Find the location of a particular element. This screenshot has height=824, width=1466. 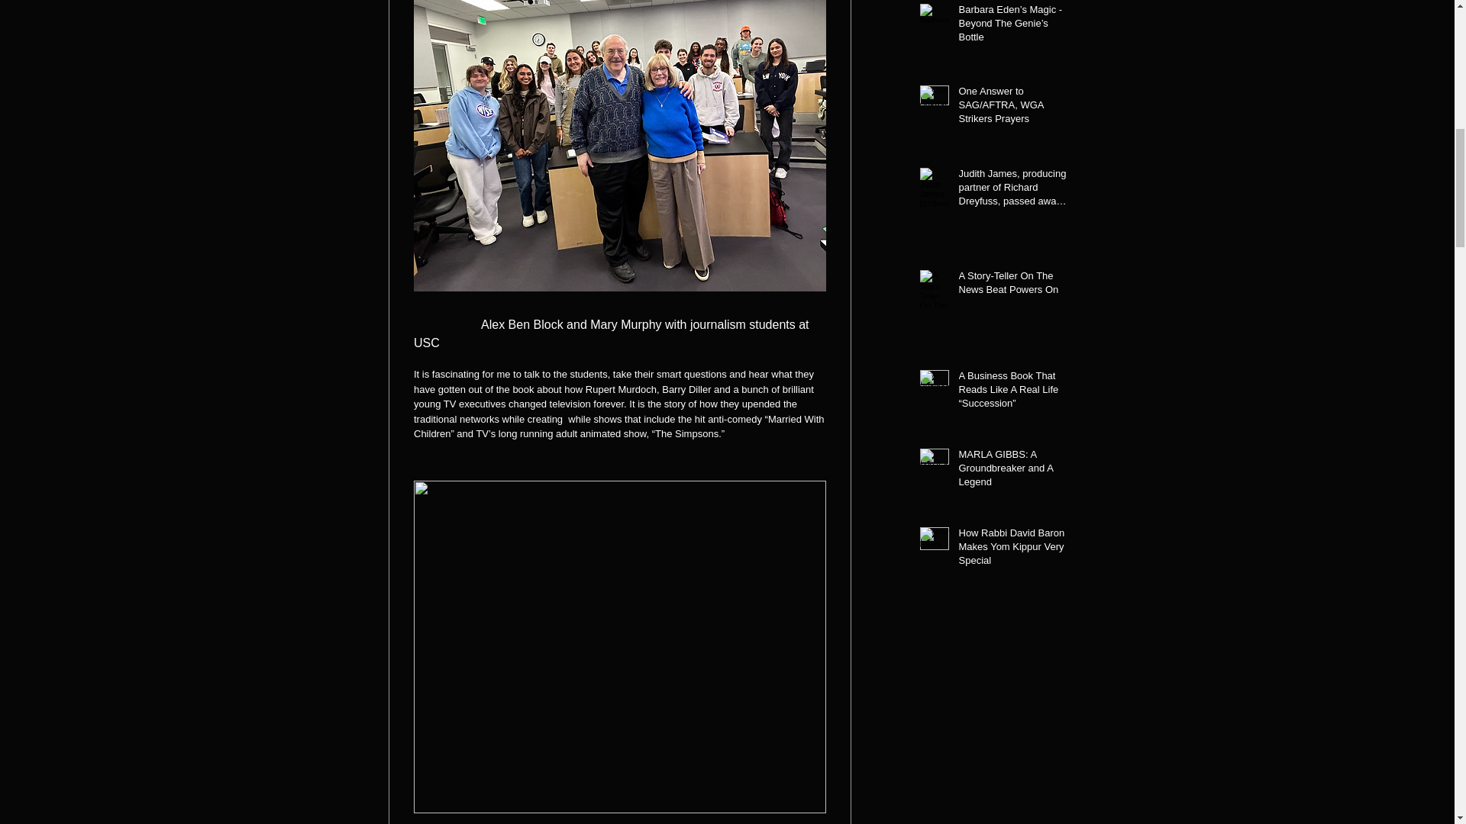

How Rabbi David Baron Makes Yom Kippur Very Special is located at coordinates (1013, 550).